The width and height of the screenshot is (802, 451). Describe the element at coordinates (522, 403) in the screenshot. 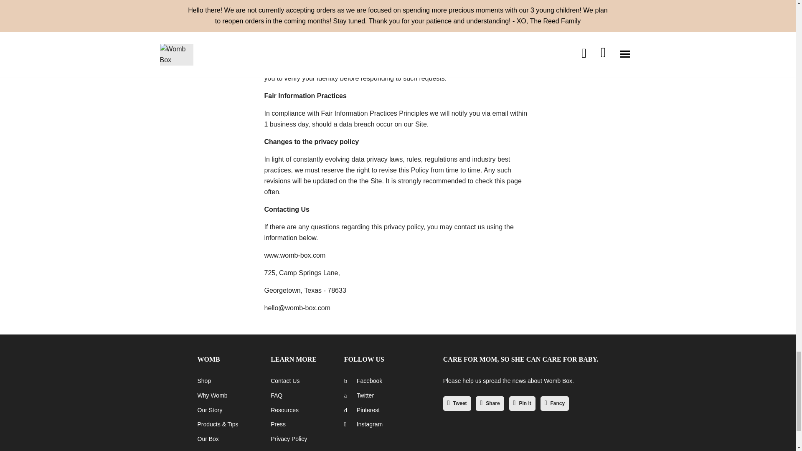

I see `Pin it` at that location.